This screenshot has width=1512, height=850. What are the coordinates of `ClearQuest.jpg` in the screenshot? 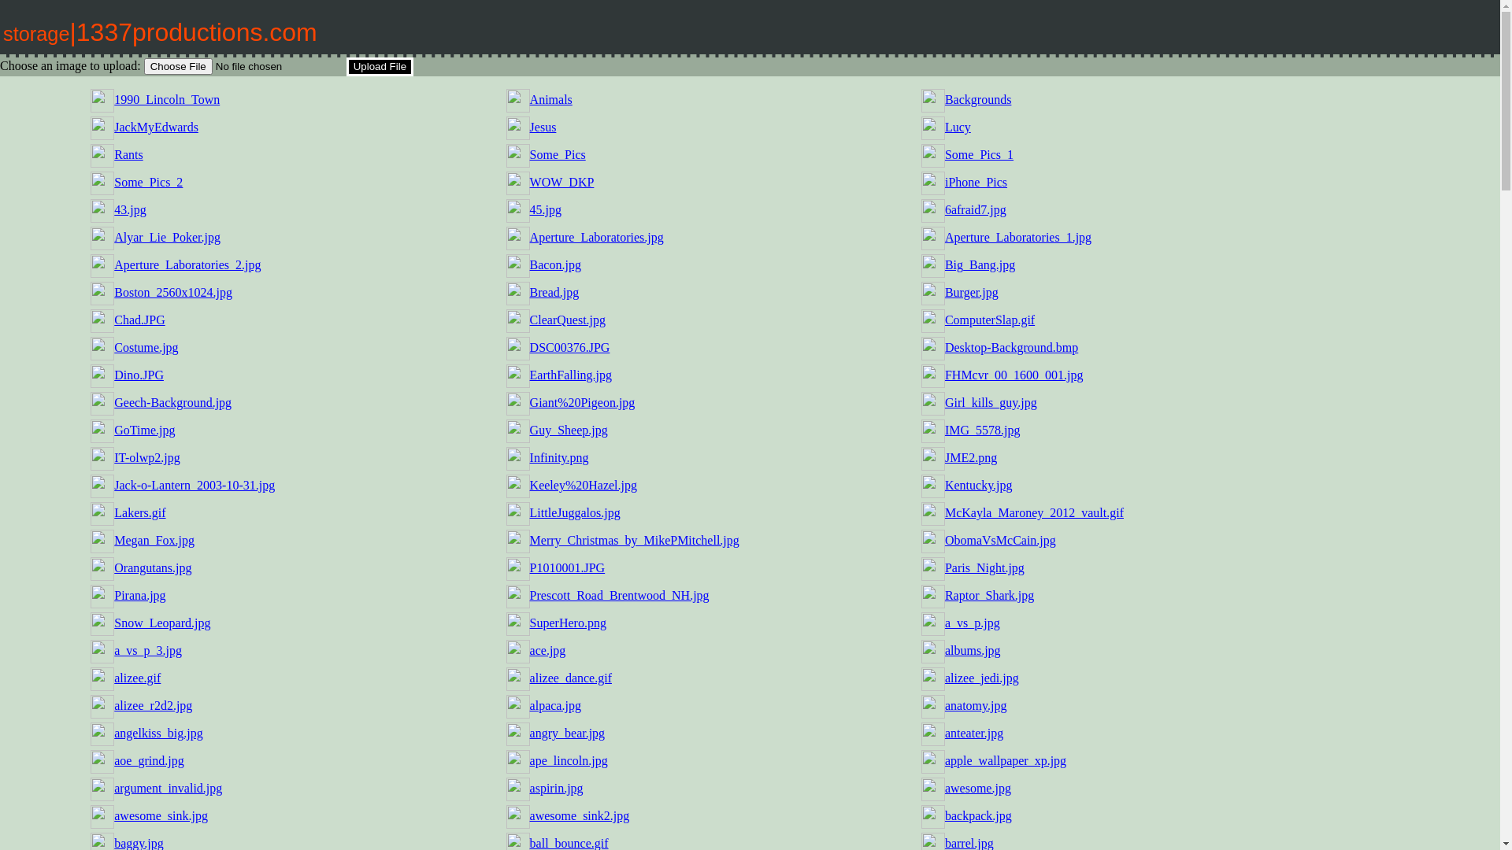 It's located at (568, 320).